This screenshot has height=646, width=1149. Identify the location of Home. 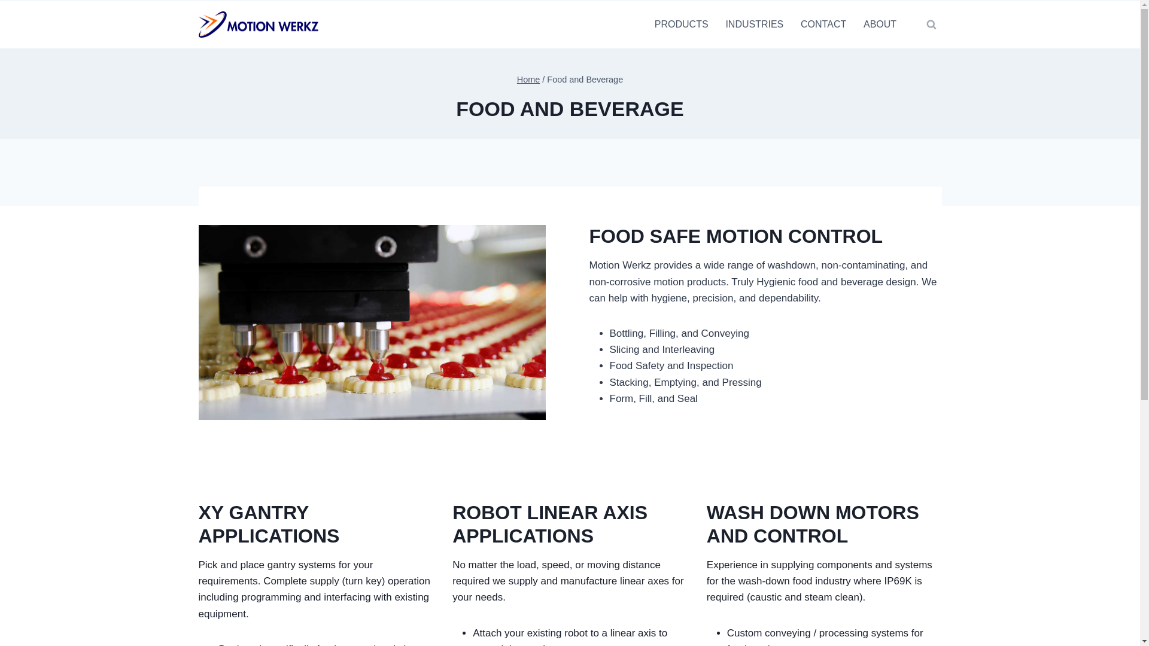
(528, 80).